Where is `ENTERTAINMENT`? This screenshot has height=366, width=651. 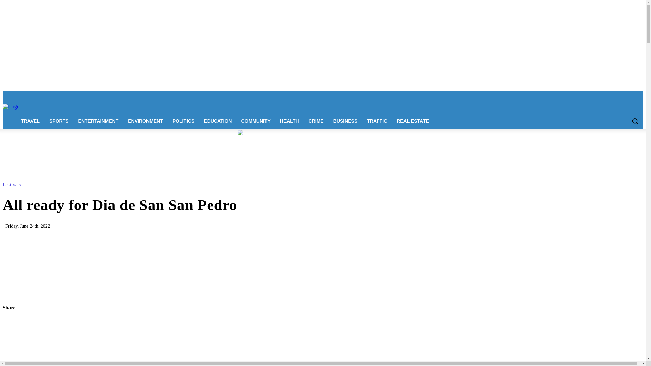 ENTERTAINMENT is located at coordinates (98, 121).